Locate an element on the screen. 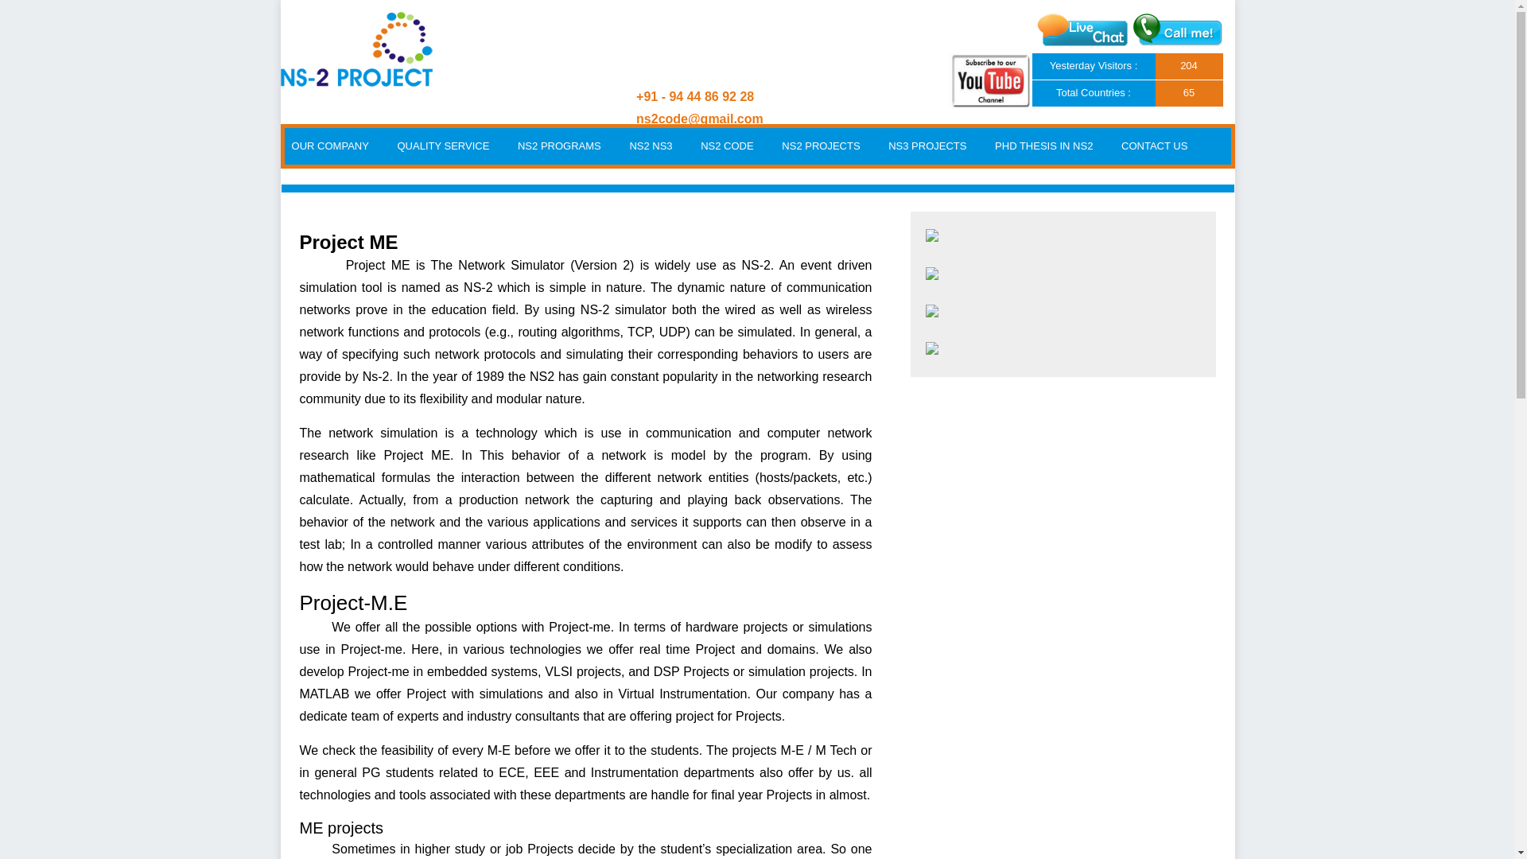  NS2 NS3 is located at coordinates (651, 146).